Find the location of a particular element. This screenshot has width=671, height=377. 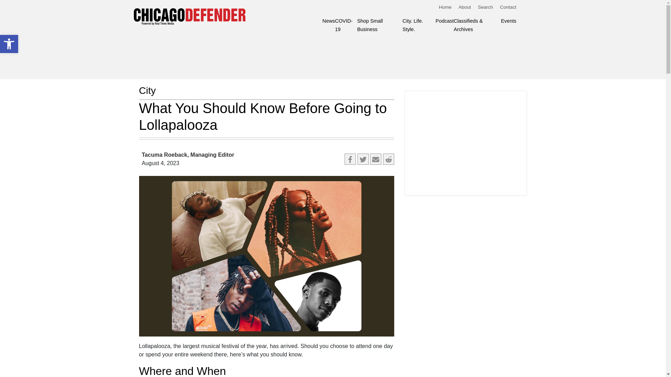

Share to Email is located at coordinates (329, 21).